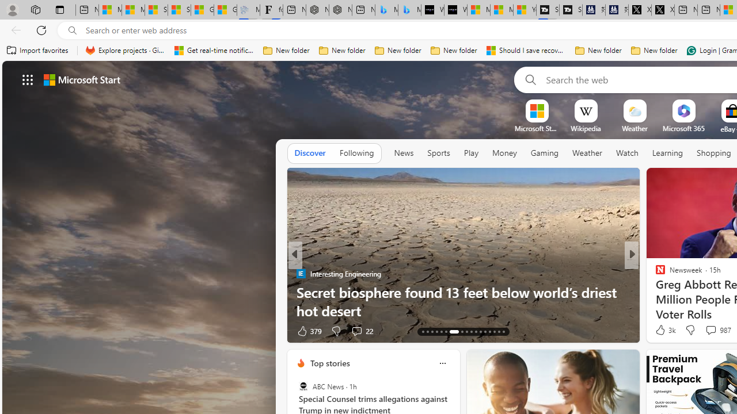 The width and height of the screenshot is (737, 414). Describe the element at coordinates (526, 51) in the screenshot. I see `Should I save recovered Word documents? - Microsoft Support` at that location.